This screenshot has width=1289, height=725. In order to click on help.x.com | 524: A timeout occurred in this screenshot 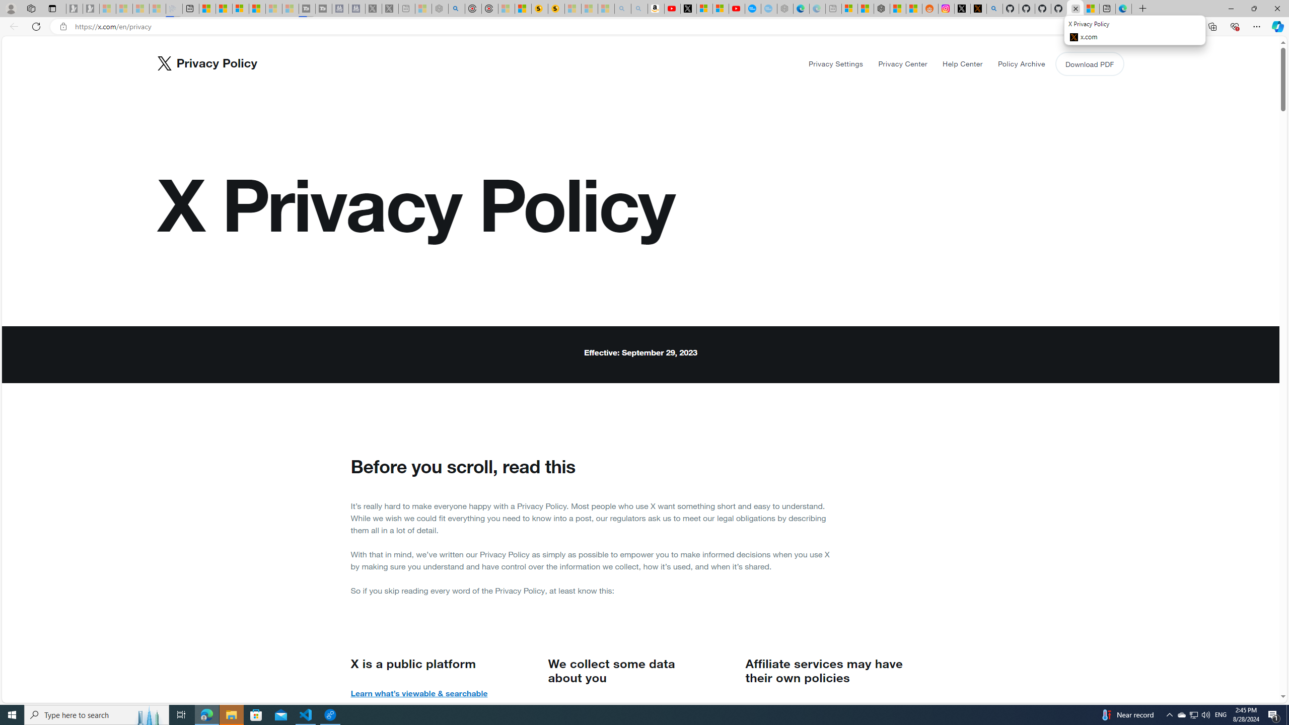, I will do `click(979, 9)`.